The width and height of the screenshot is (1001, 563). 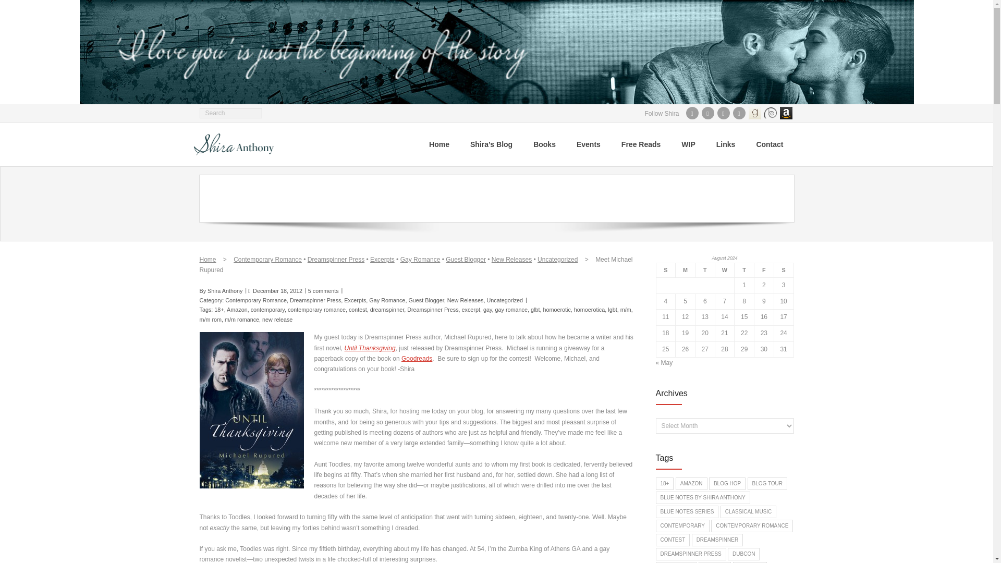 I want to click on New Releases, so click(x=511, y=260).